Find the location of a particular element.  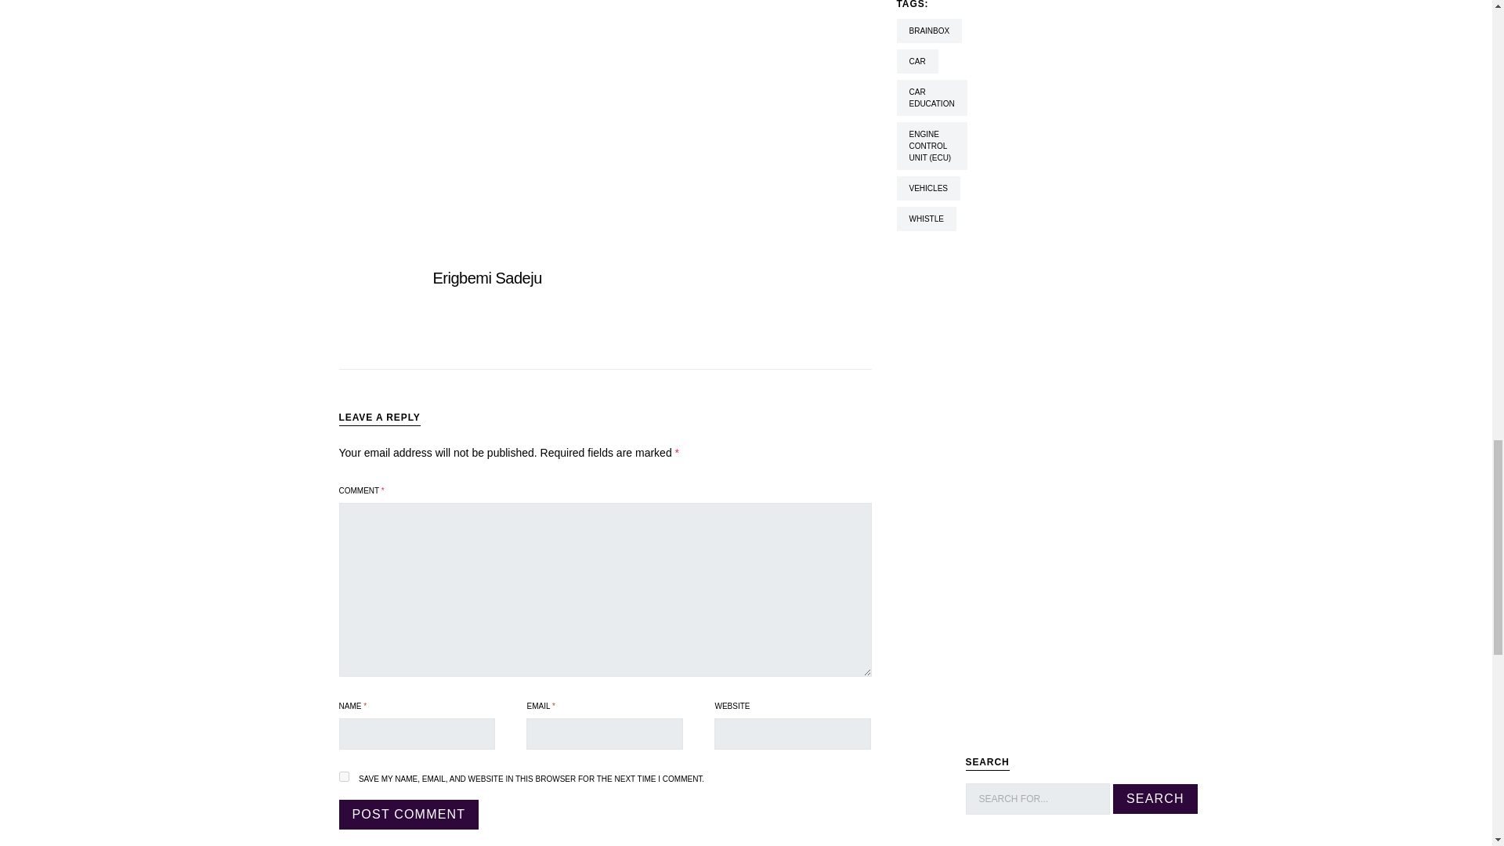

reddit is located at coordinates (541, 11).